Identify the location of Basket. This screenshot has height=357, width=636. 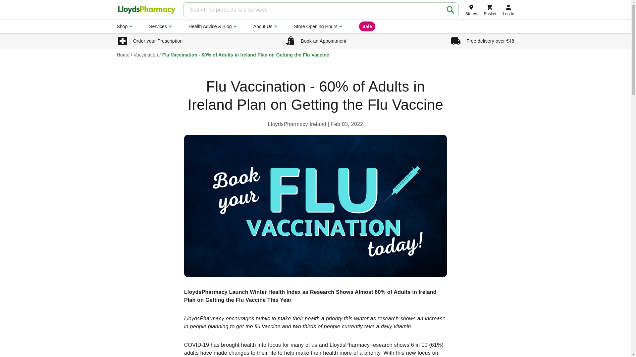
(490, 10).